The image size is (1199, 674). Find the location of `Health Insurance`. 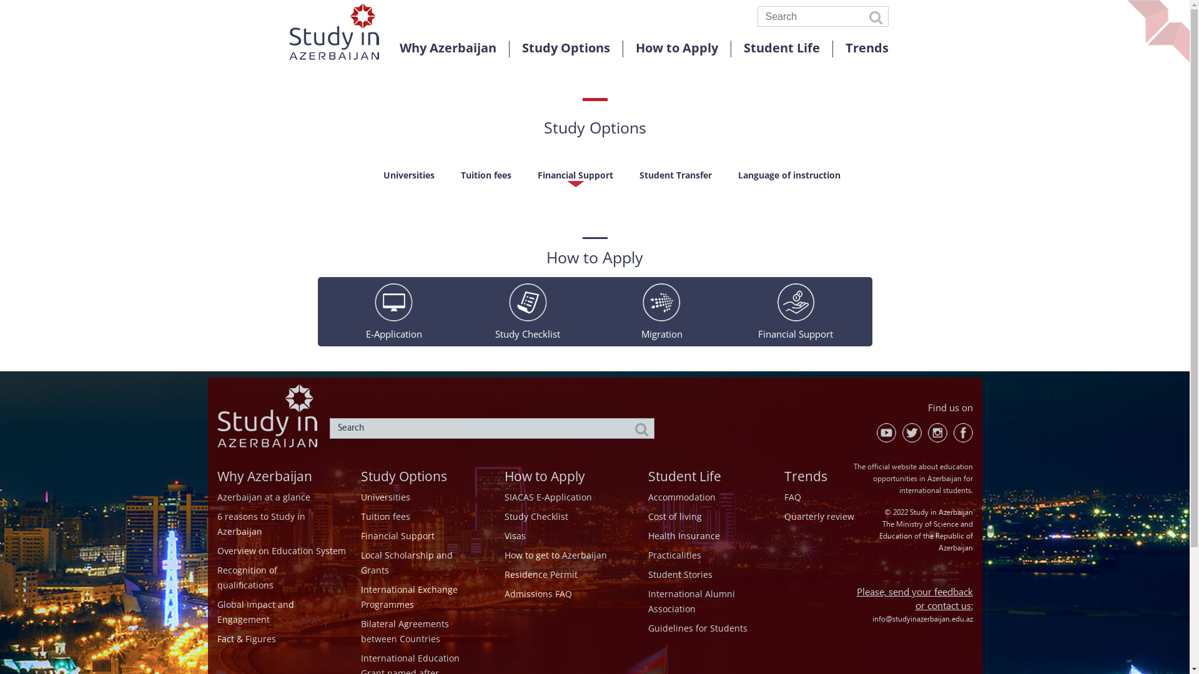

Health Insurance is located at coordinates (684, 535).